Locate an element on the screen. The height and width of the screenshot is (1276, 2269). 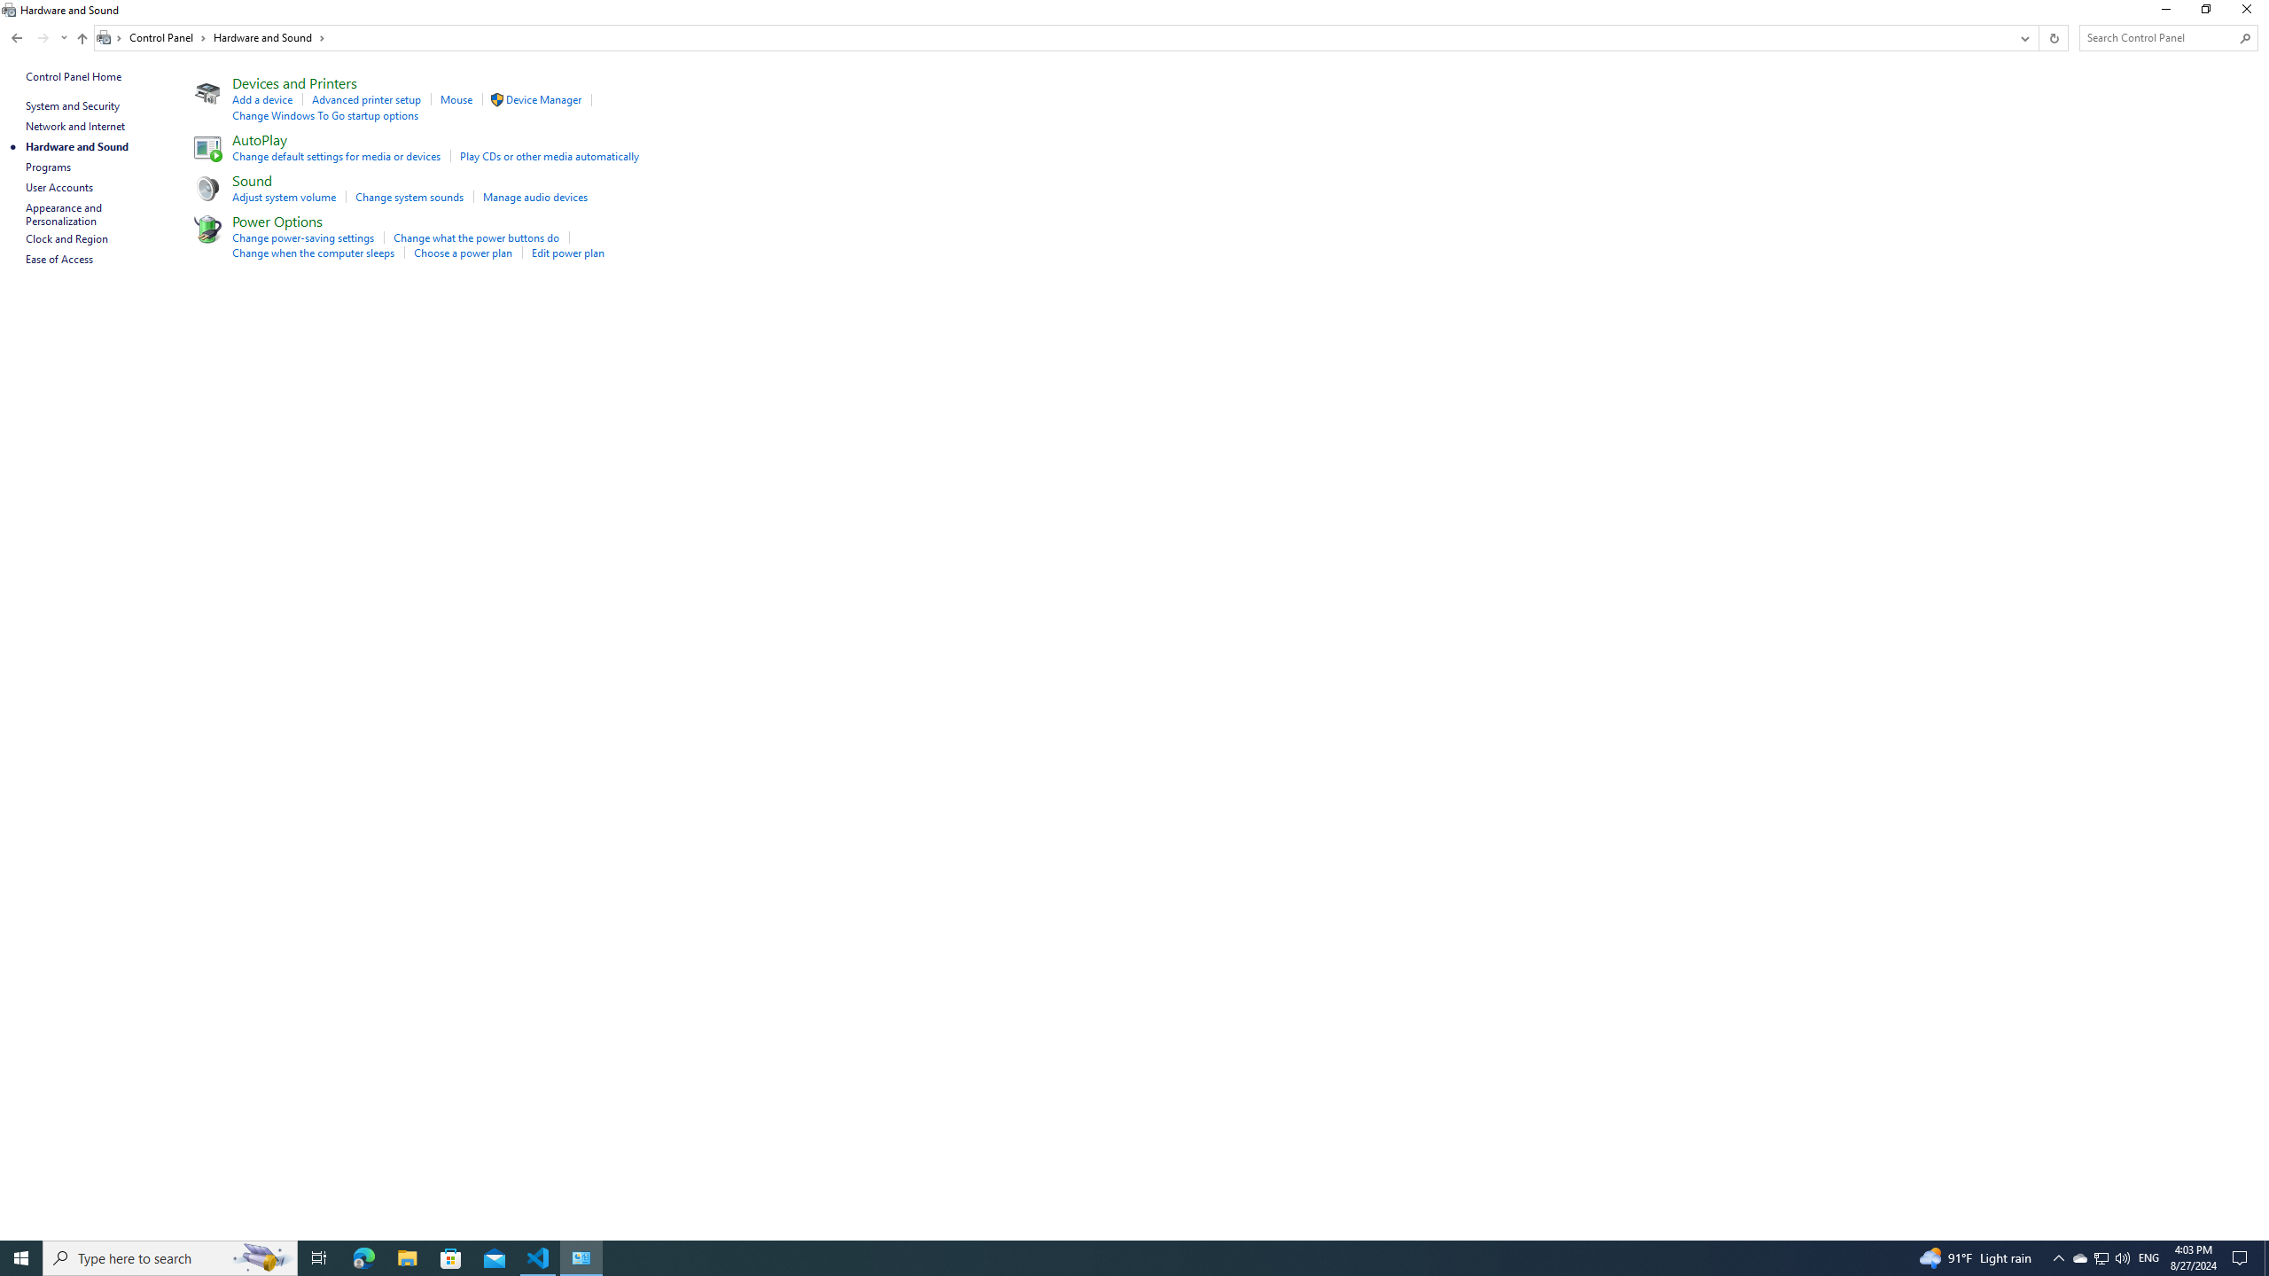
Add a device is located at coordinates (262, 99).